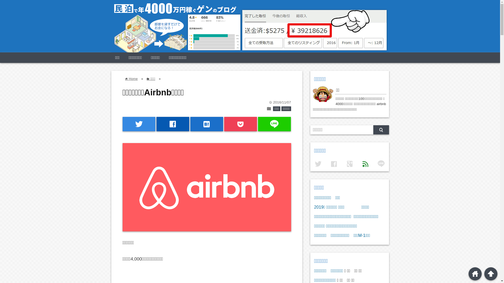 The image size is (504, 283). What do you see at coordinates (139, 124) in the screenshot?
I see `twitter` at bounding box center [139, 124].